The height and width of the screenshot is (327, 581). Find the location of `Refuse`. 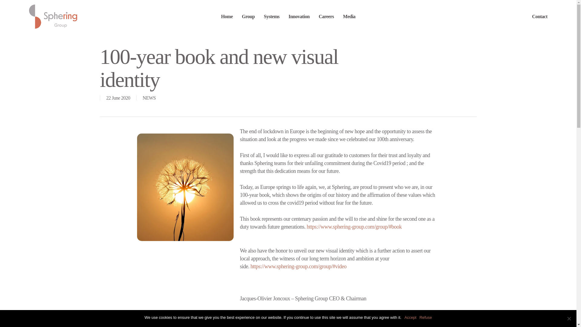

Refuse is located at coordinates (569, 319).